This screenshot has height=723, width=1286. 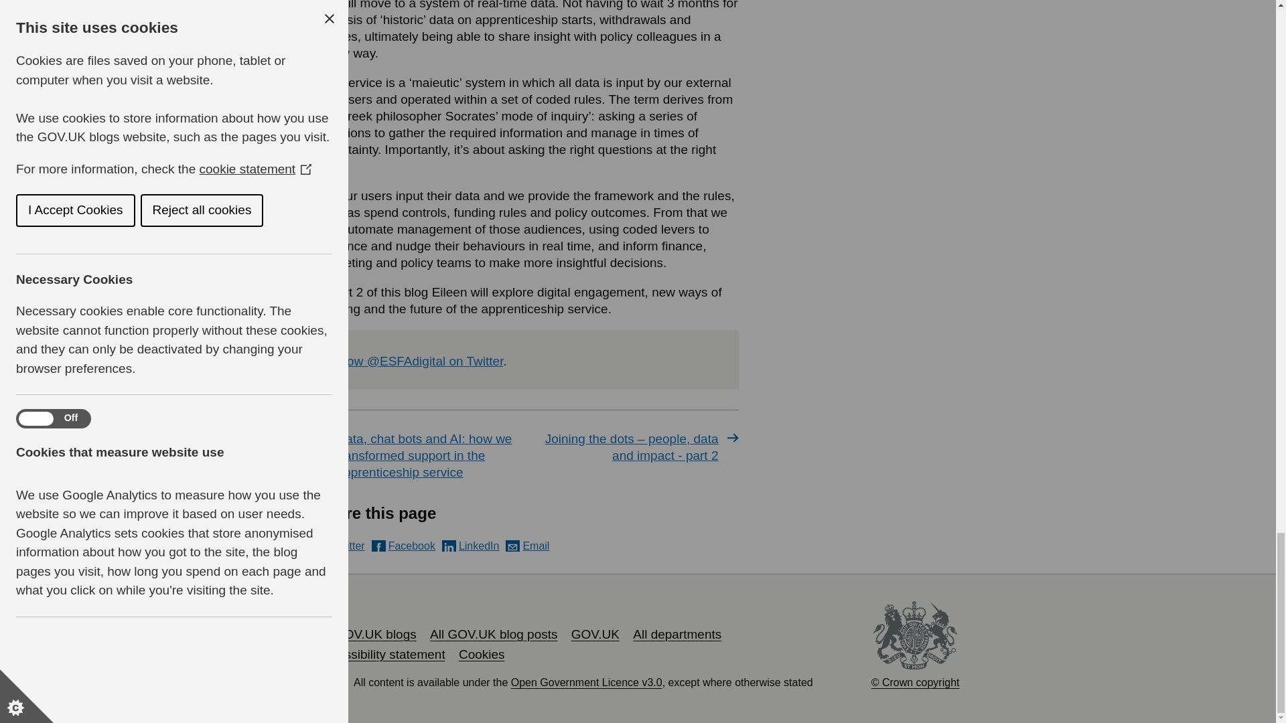 I want to click on All GOV.UK blog posts, so click(x=493, y=634).